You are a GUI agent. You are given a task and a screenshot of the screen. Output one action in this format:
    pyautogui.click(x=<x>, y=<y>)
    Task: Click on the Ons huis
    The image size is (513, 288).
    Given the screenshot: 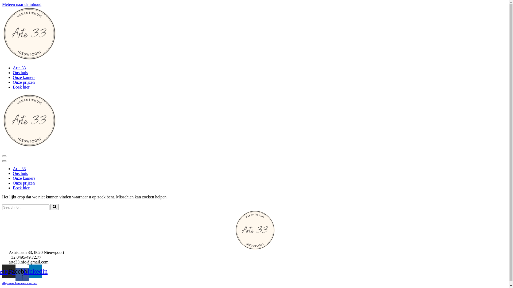 What is the action you would take?
    pyautogui.click(x=20, y=173)
    